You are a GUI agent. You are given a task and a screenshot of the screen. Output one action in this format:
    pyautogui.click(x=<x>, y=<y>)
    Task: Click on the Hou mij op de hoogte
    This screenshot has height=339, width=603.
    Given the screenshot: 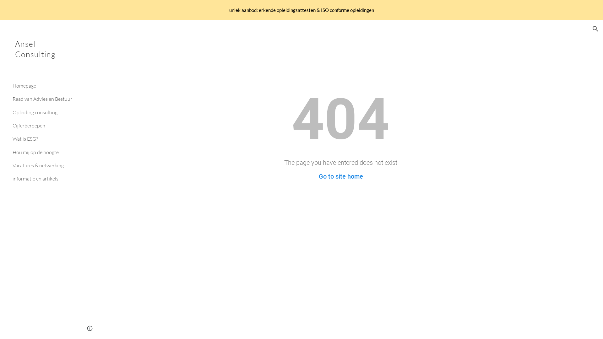 What is the action you would take?
    pyautogui.click(x=43, y=152)
    